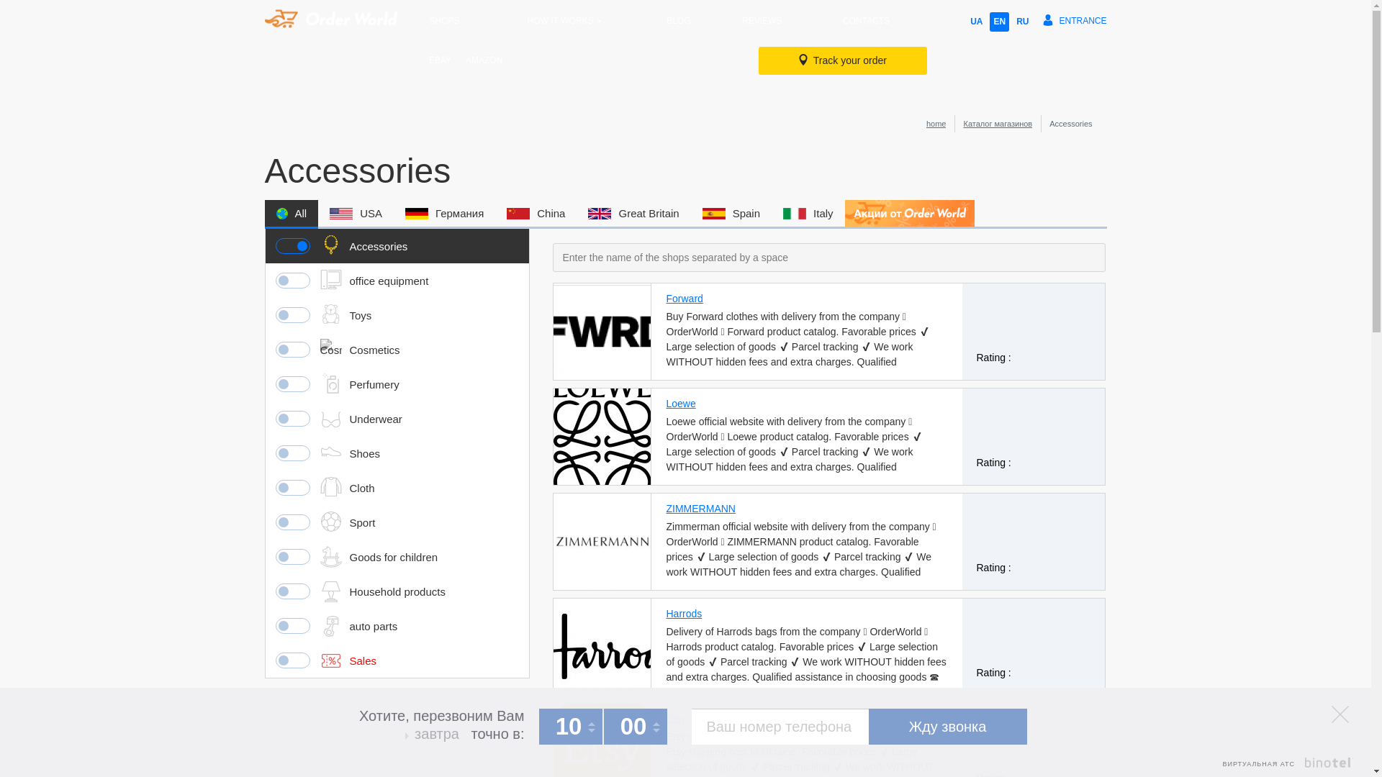 The height and width of the screenshot is (777, 1382). I want to click on UA, so click(976, 22).